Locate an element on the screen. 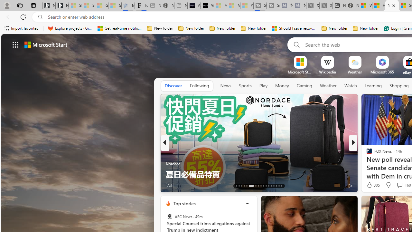  New tab - Sleeping is located at coordinates (181, 6).